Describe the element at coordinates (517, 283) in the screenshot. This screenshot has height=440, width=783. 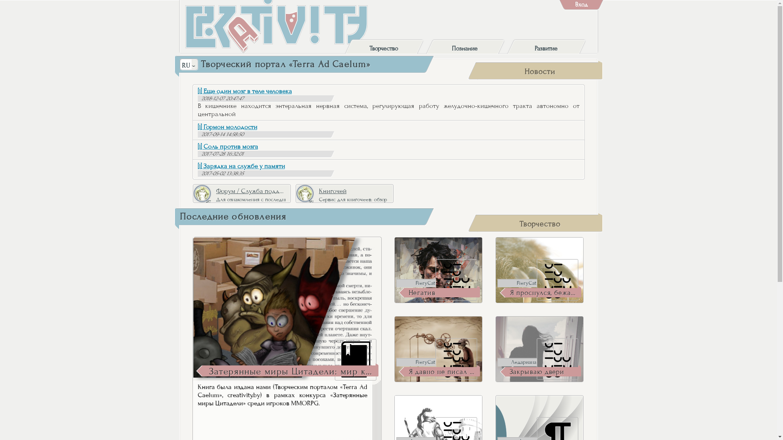
I see `FieryCat` at that location.